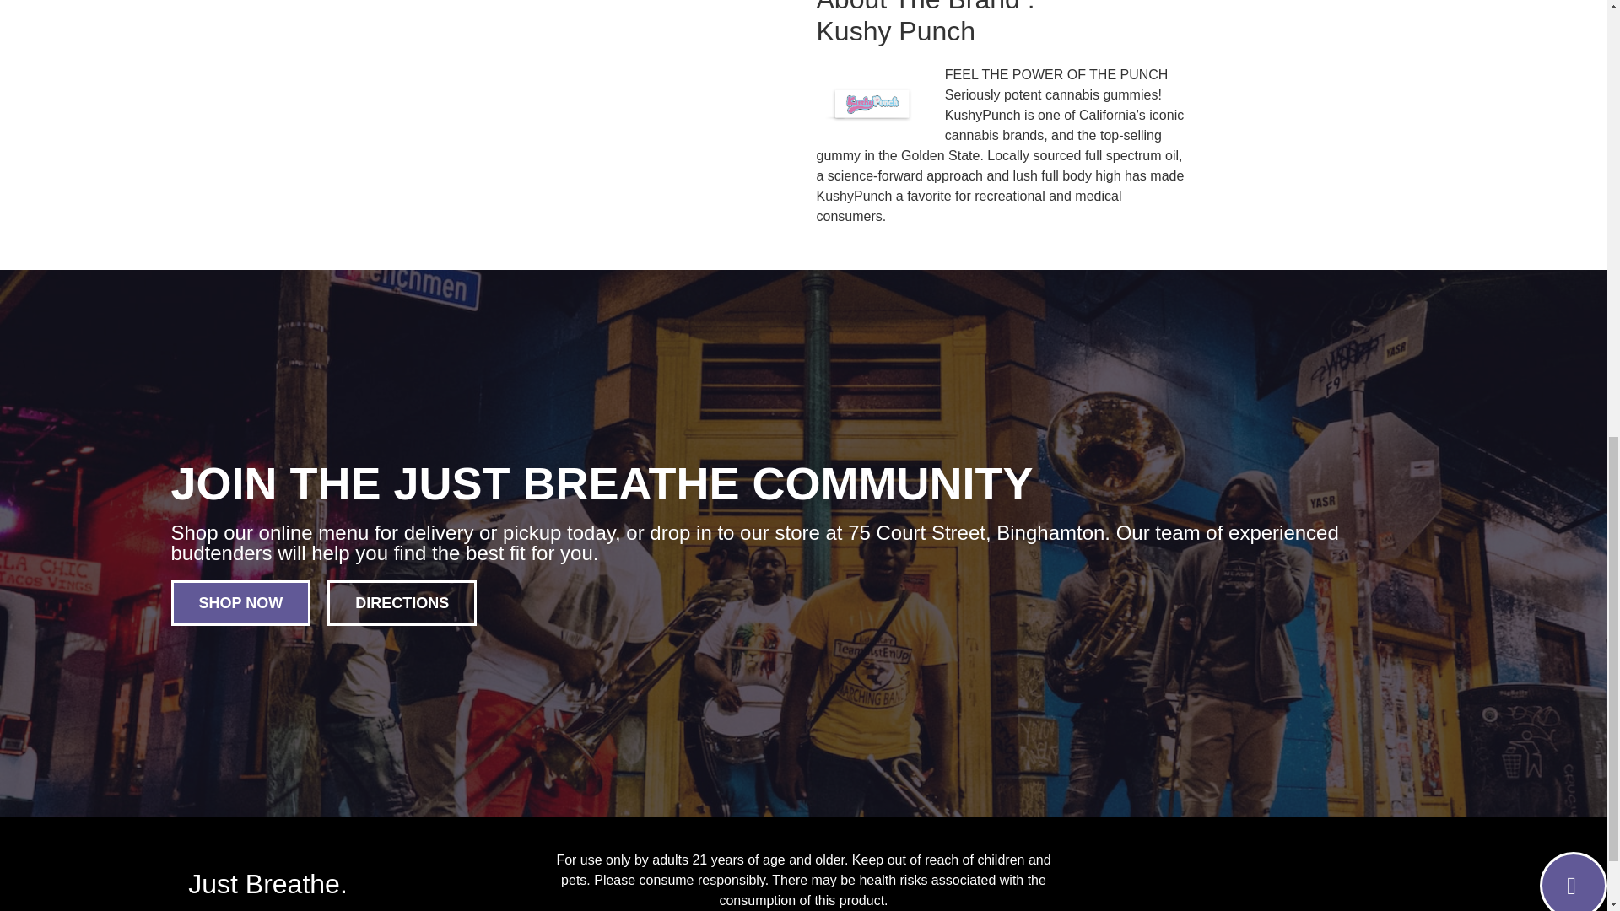 This screenshot has width=1620, height=911. What do you see at coordinates (240, 602) in the screenshot?
I see `SHOP NOW` at bounding box center [240, 602].